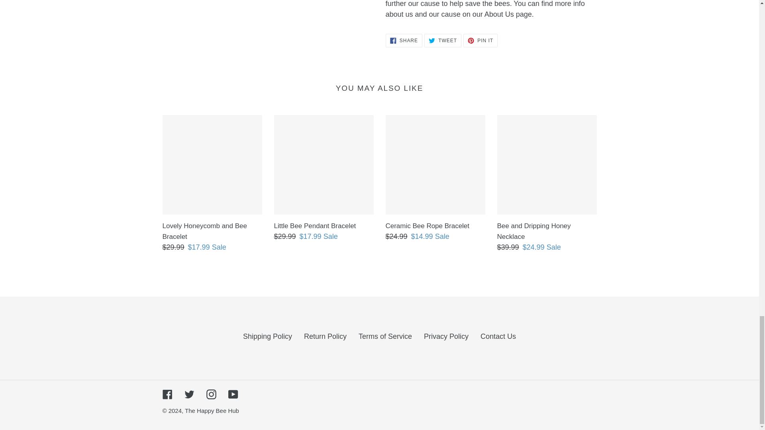 The image size is (765, 430). I want to click on Shipping Policy, so click(443, 41).